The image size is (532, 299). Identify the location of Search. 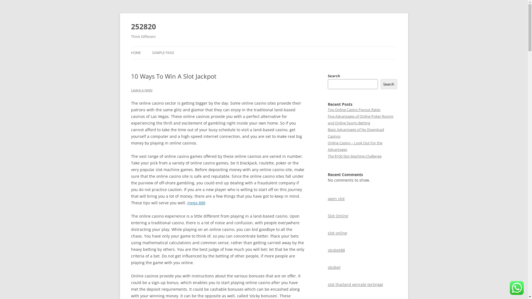
(389, 84).